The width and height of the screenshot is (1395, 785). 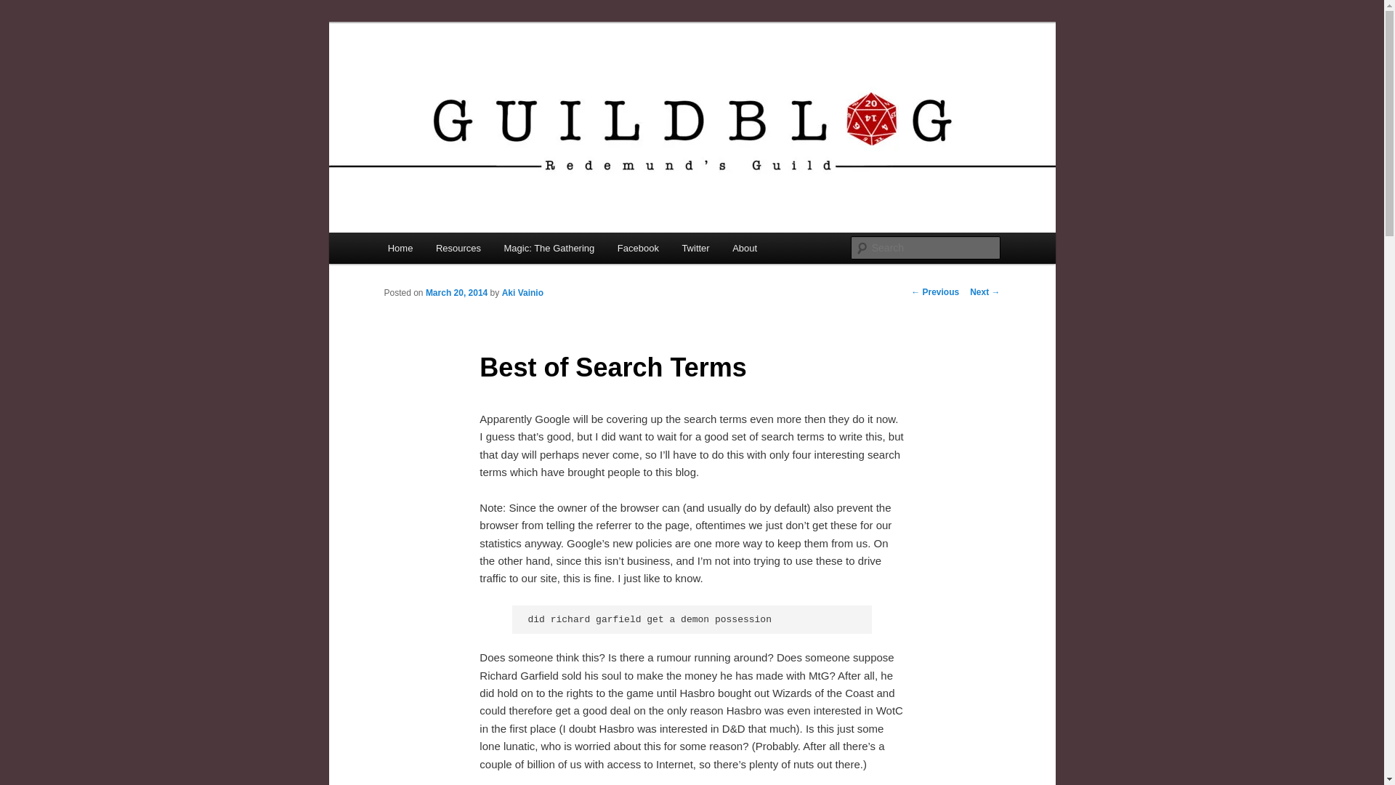 What do you see at coordinates (20, 10) in the screenshot?
I see `Search` at bounding box center [20, 10].